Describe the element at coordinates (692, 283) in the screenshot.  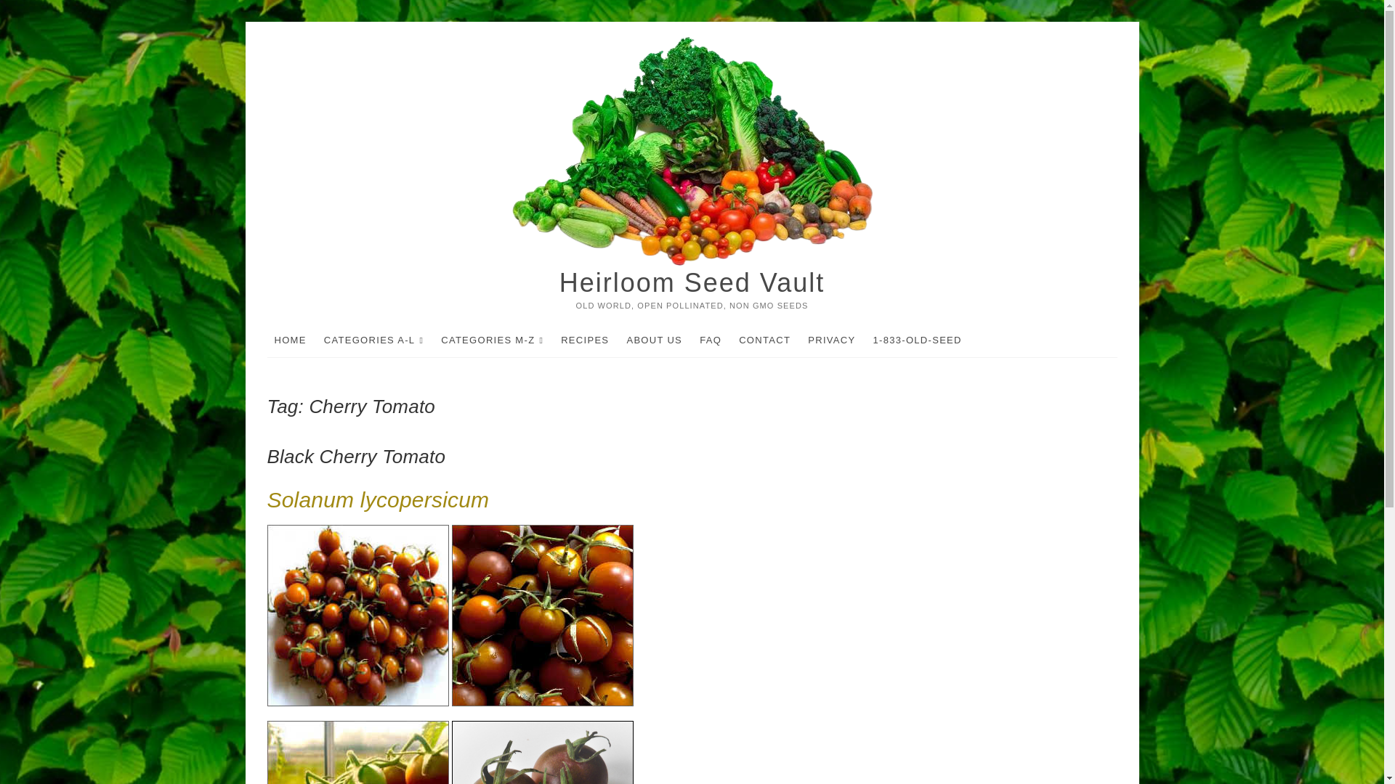
I see `Heirloom Seed Vault` at that location.